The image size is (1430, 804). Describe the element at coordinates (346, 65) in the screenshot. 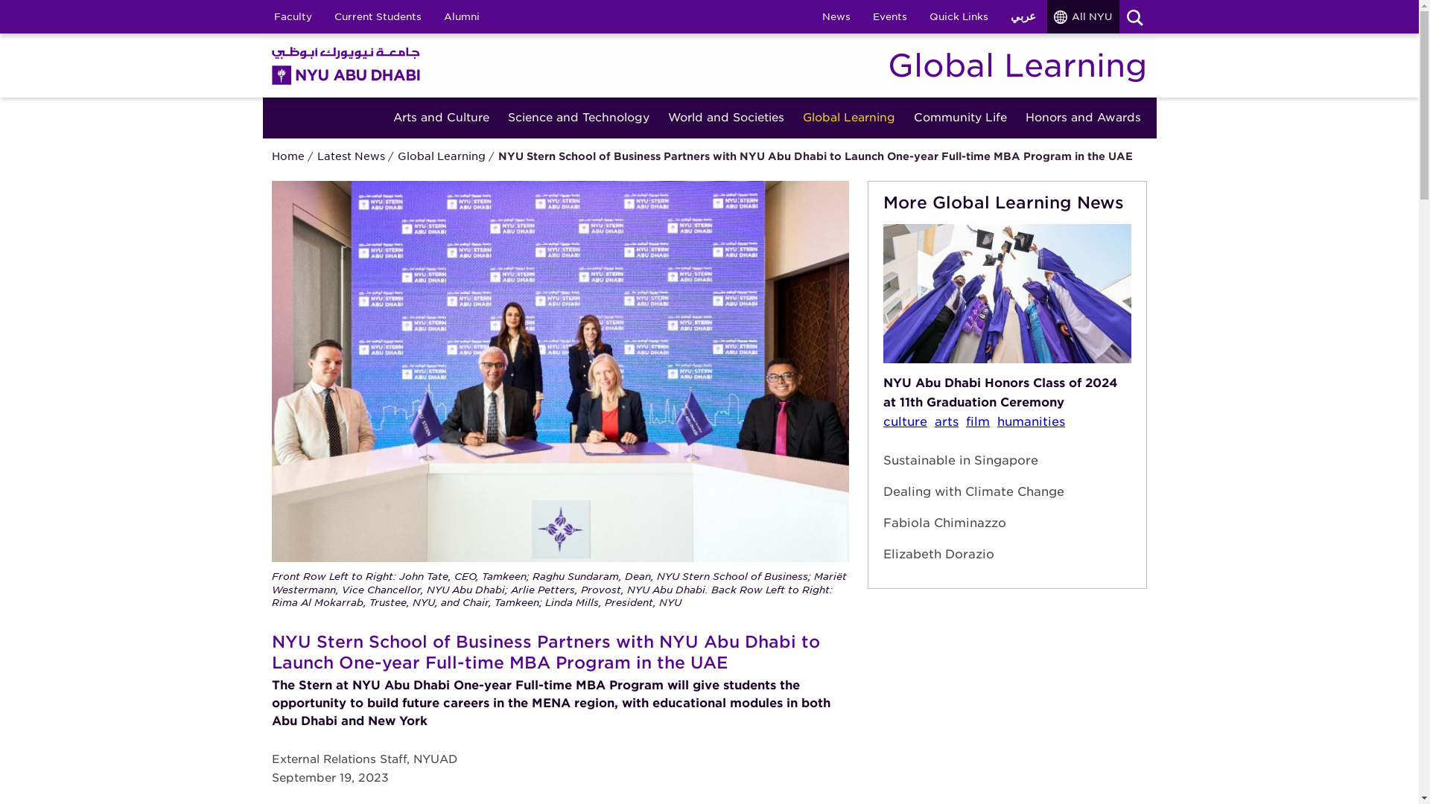

I see `New York University Abu Dhabi Home` at that location.